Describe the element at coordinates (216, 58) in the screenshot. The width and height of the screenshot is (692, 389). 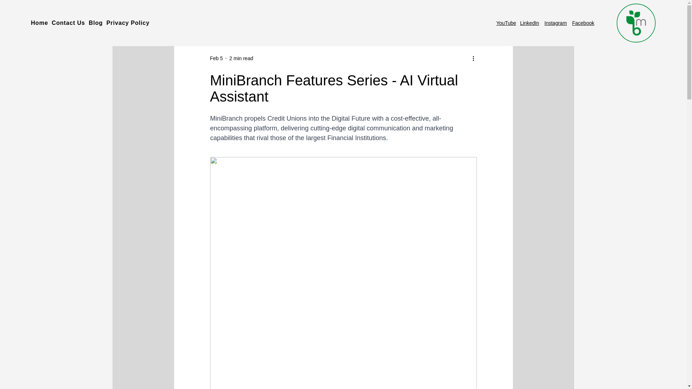
I see `Feb 5` at that location.